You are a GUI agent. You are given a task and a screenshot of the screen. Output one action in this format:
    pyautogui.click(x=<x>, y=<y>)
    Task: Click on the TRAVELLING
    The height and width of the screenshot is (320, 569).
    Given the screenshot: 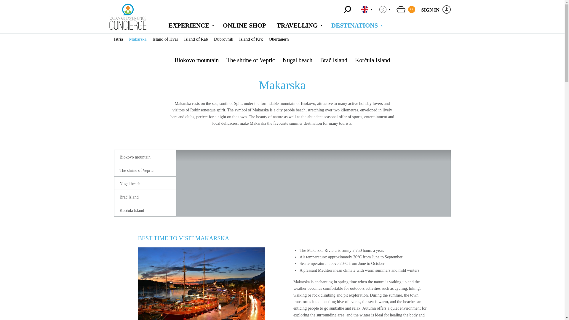 What is the action you would take?
    pyautogui.click(x=446, y=9)
    